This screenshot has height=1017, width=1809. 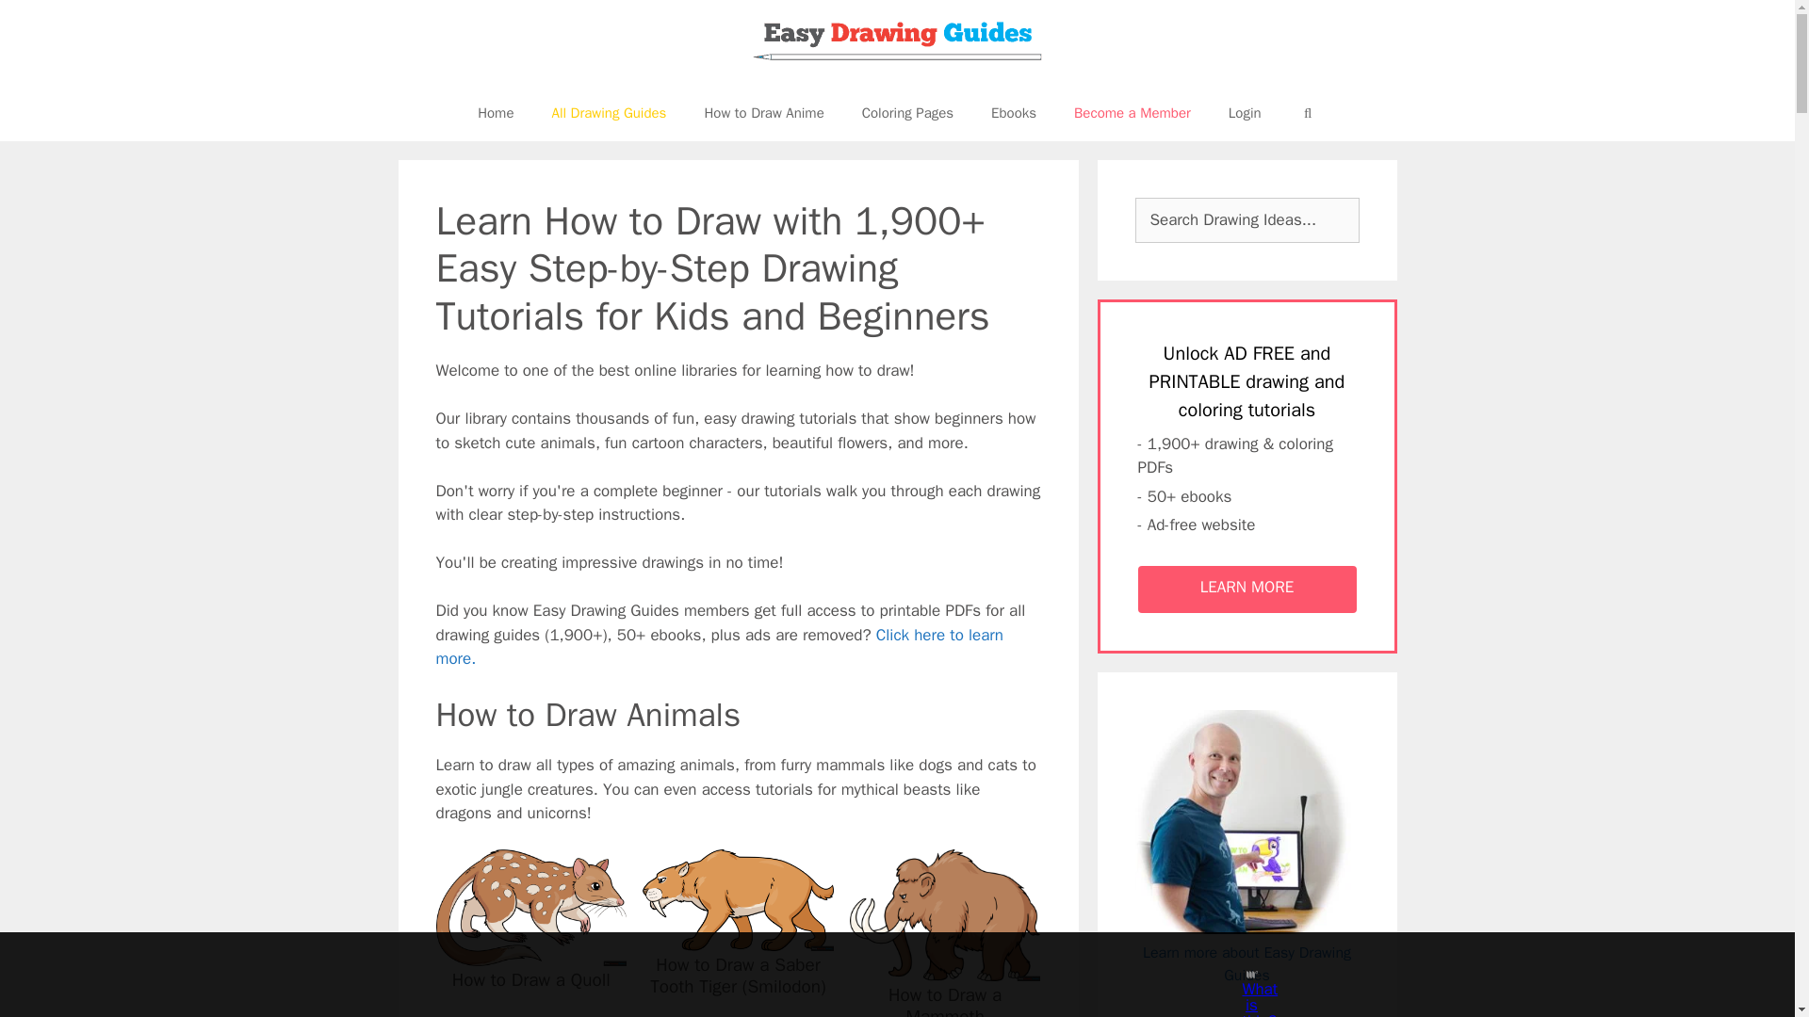 What do you see at coordinates (907, 113) in the screenshot?
I see `Coloring Pages` at bounding box center [907, 113].